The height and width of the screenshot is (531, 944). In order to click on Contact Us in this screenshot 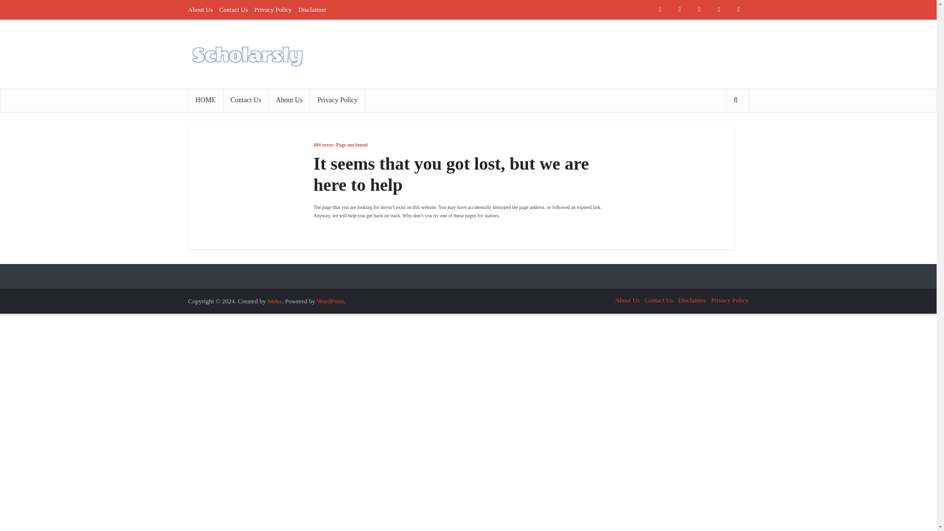, I will do `click(233, 9)`.